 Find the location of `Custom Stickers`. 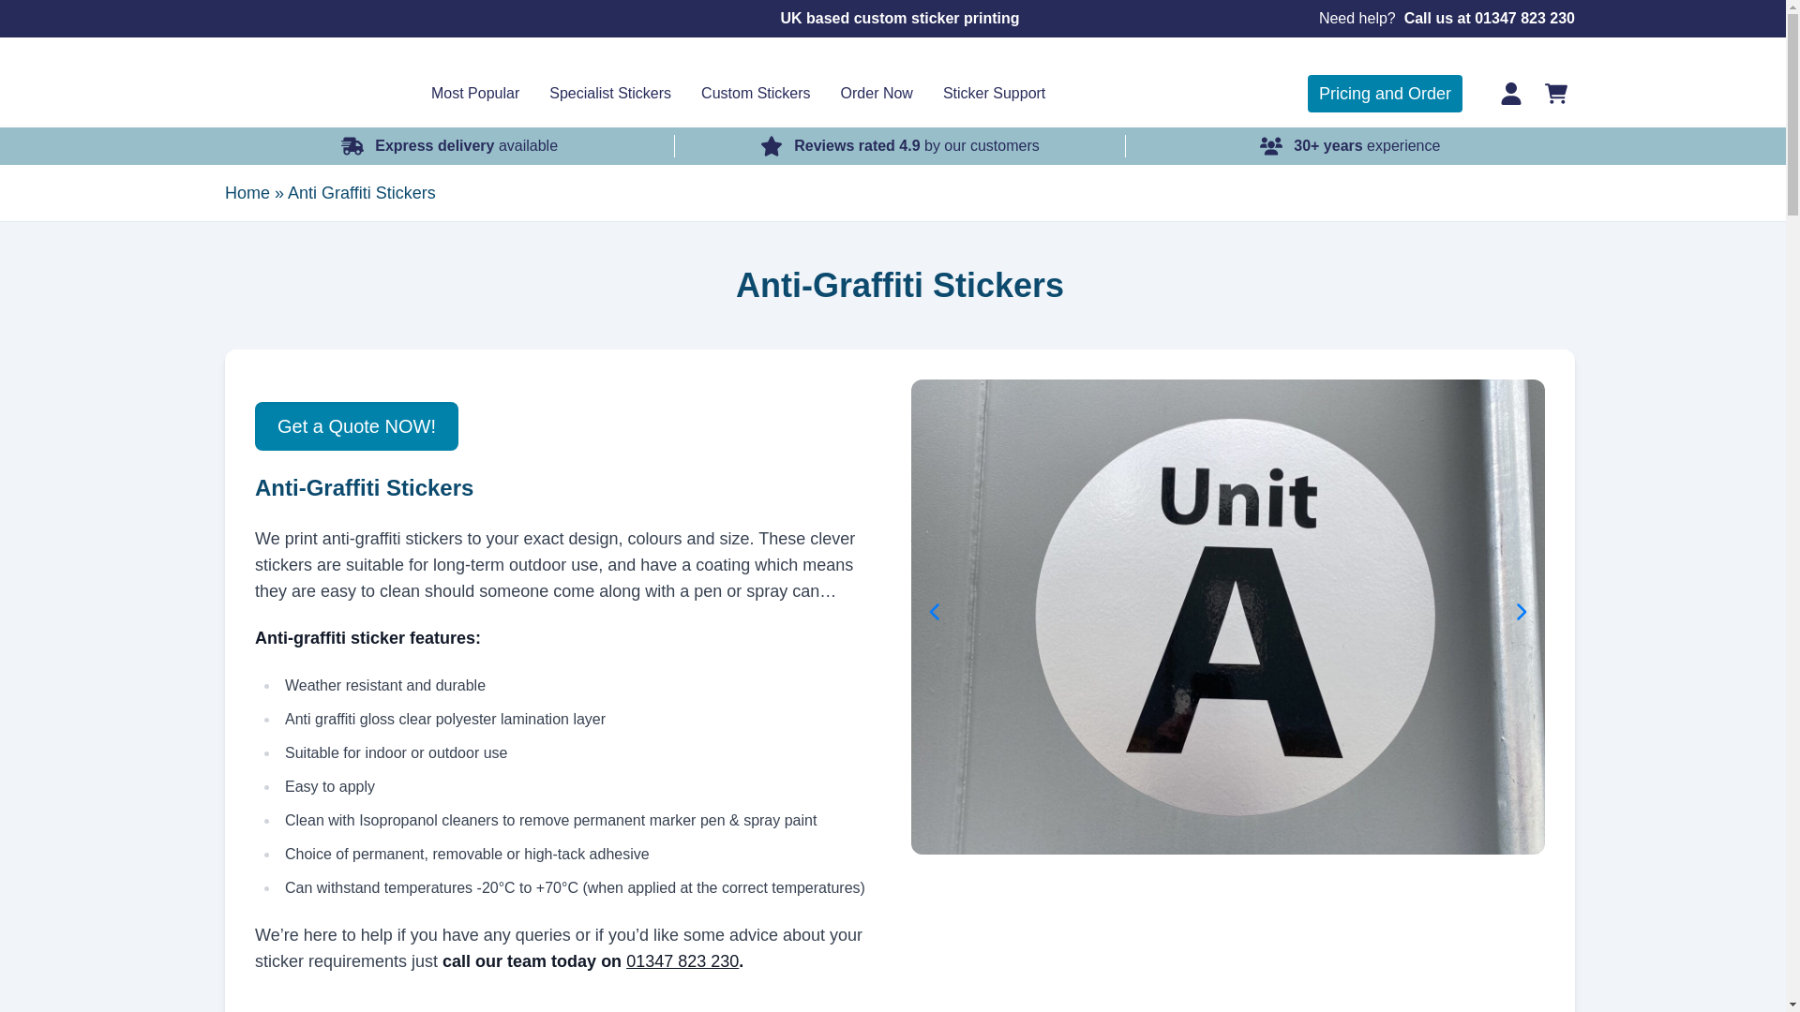

Custom Stickers is located at coordinates (755, 94).